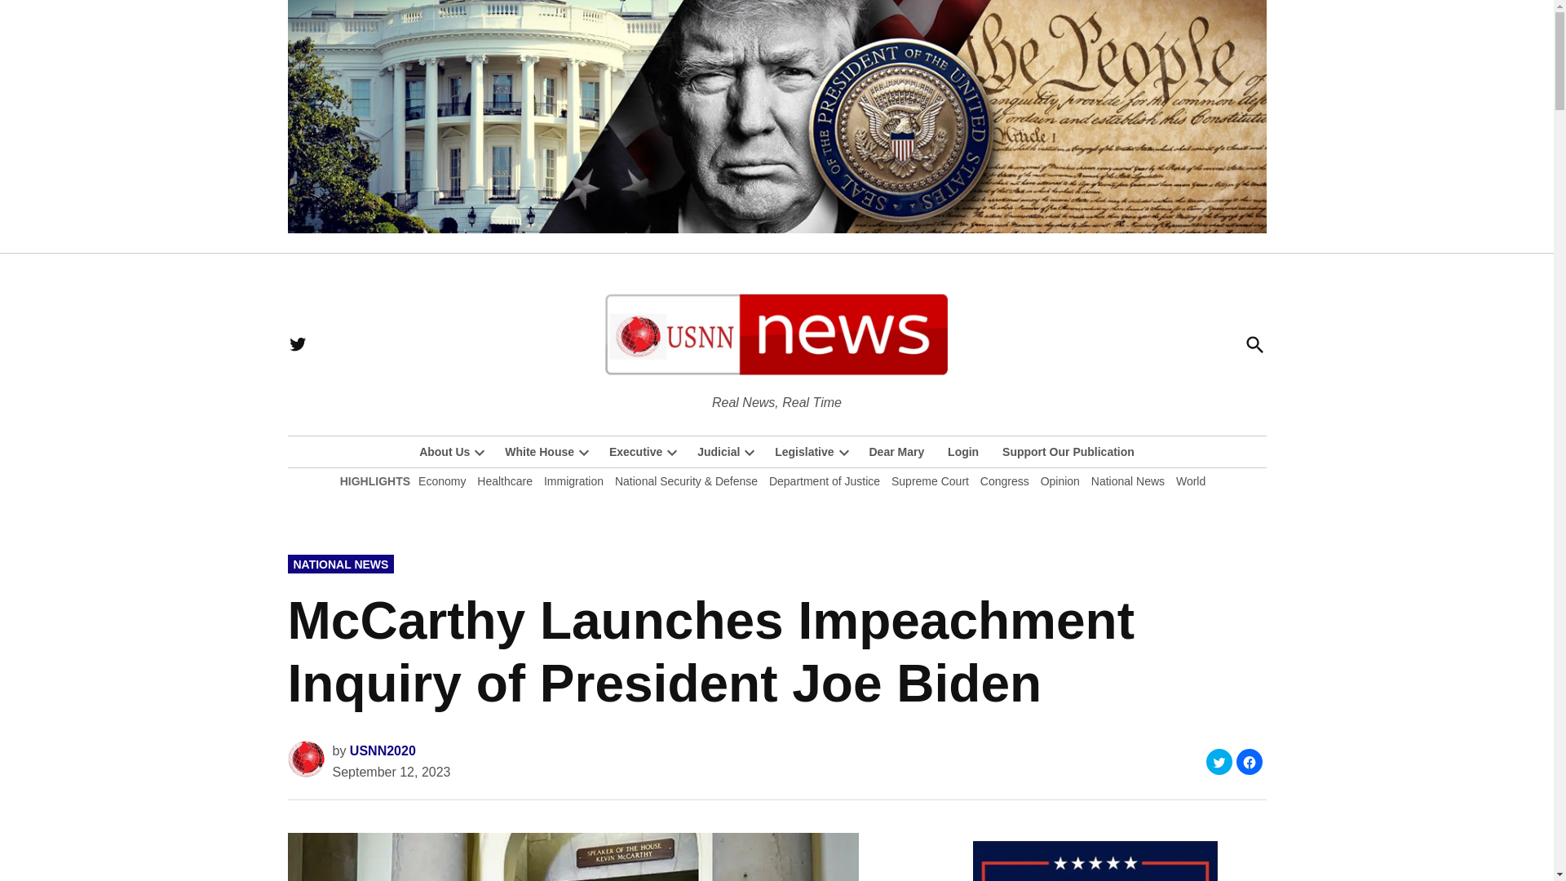 This screenshot has width=1566, height=881. What do you see at coordinates (1250, 762) in the screenshot?
I see `Click to share on Facebook` at bounding box center [1250, 762].